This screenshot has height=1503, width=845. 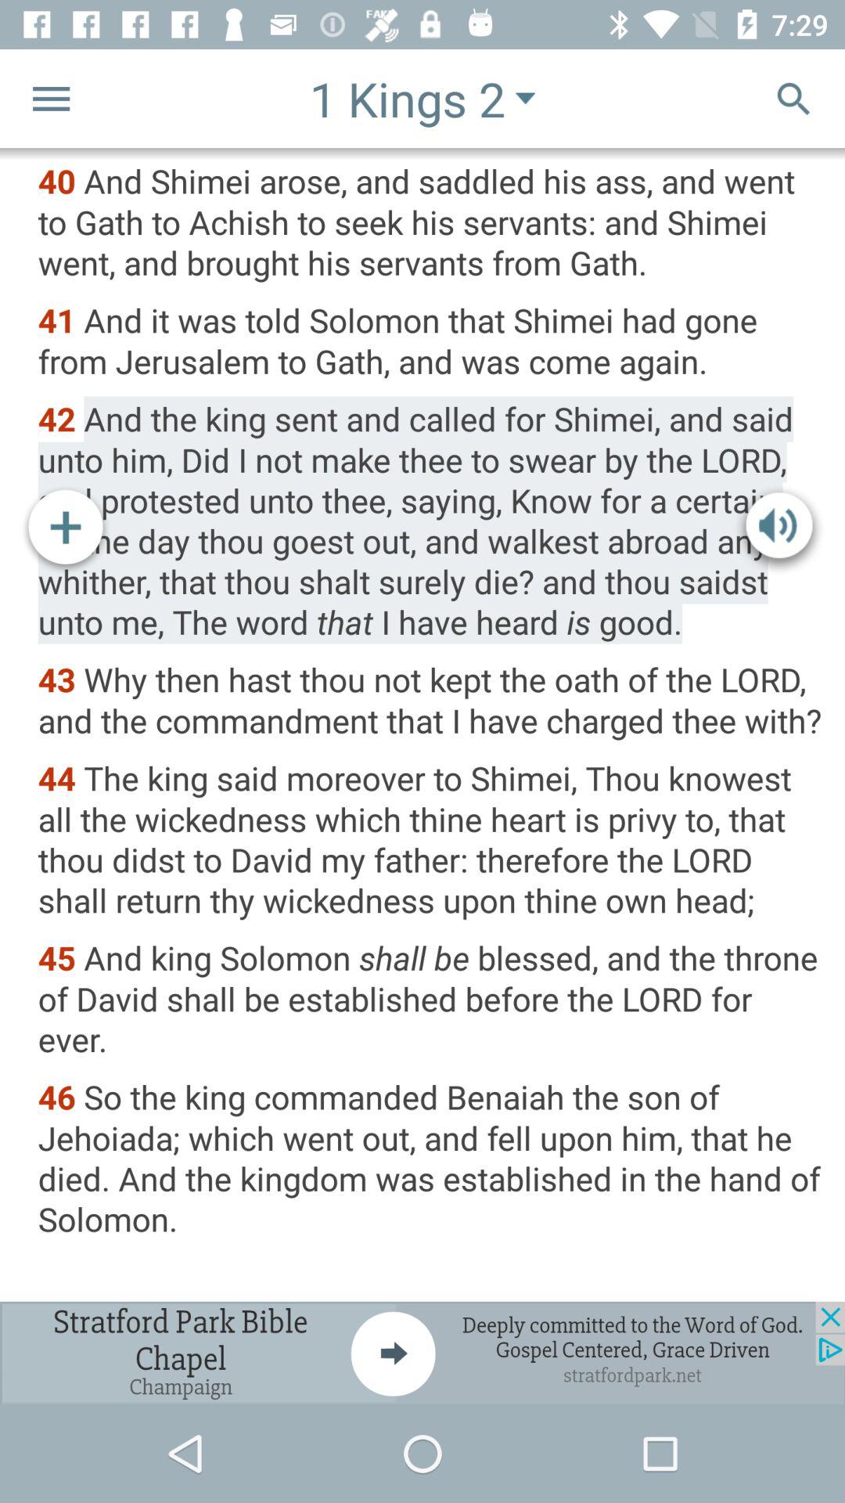 I want to click on search button, so click(x=793, y=99).